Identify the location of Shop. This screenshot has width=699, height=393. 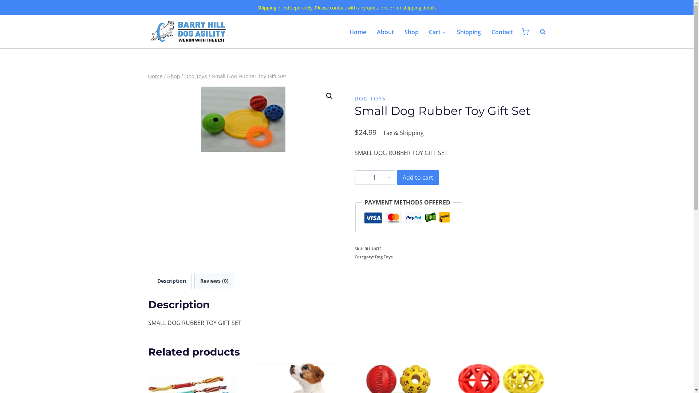
(173, 76).